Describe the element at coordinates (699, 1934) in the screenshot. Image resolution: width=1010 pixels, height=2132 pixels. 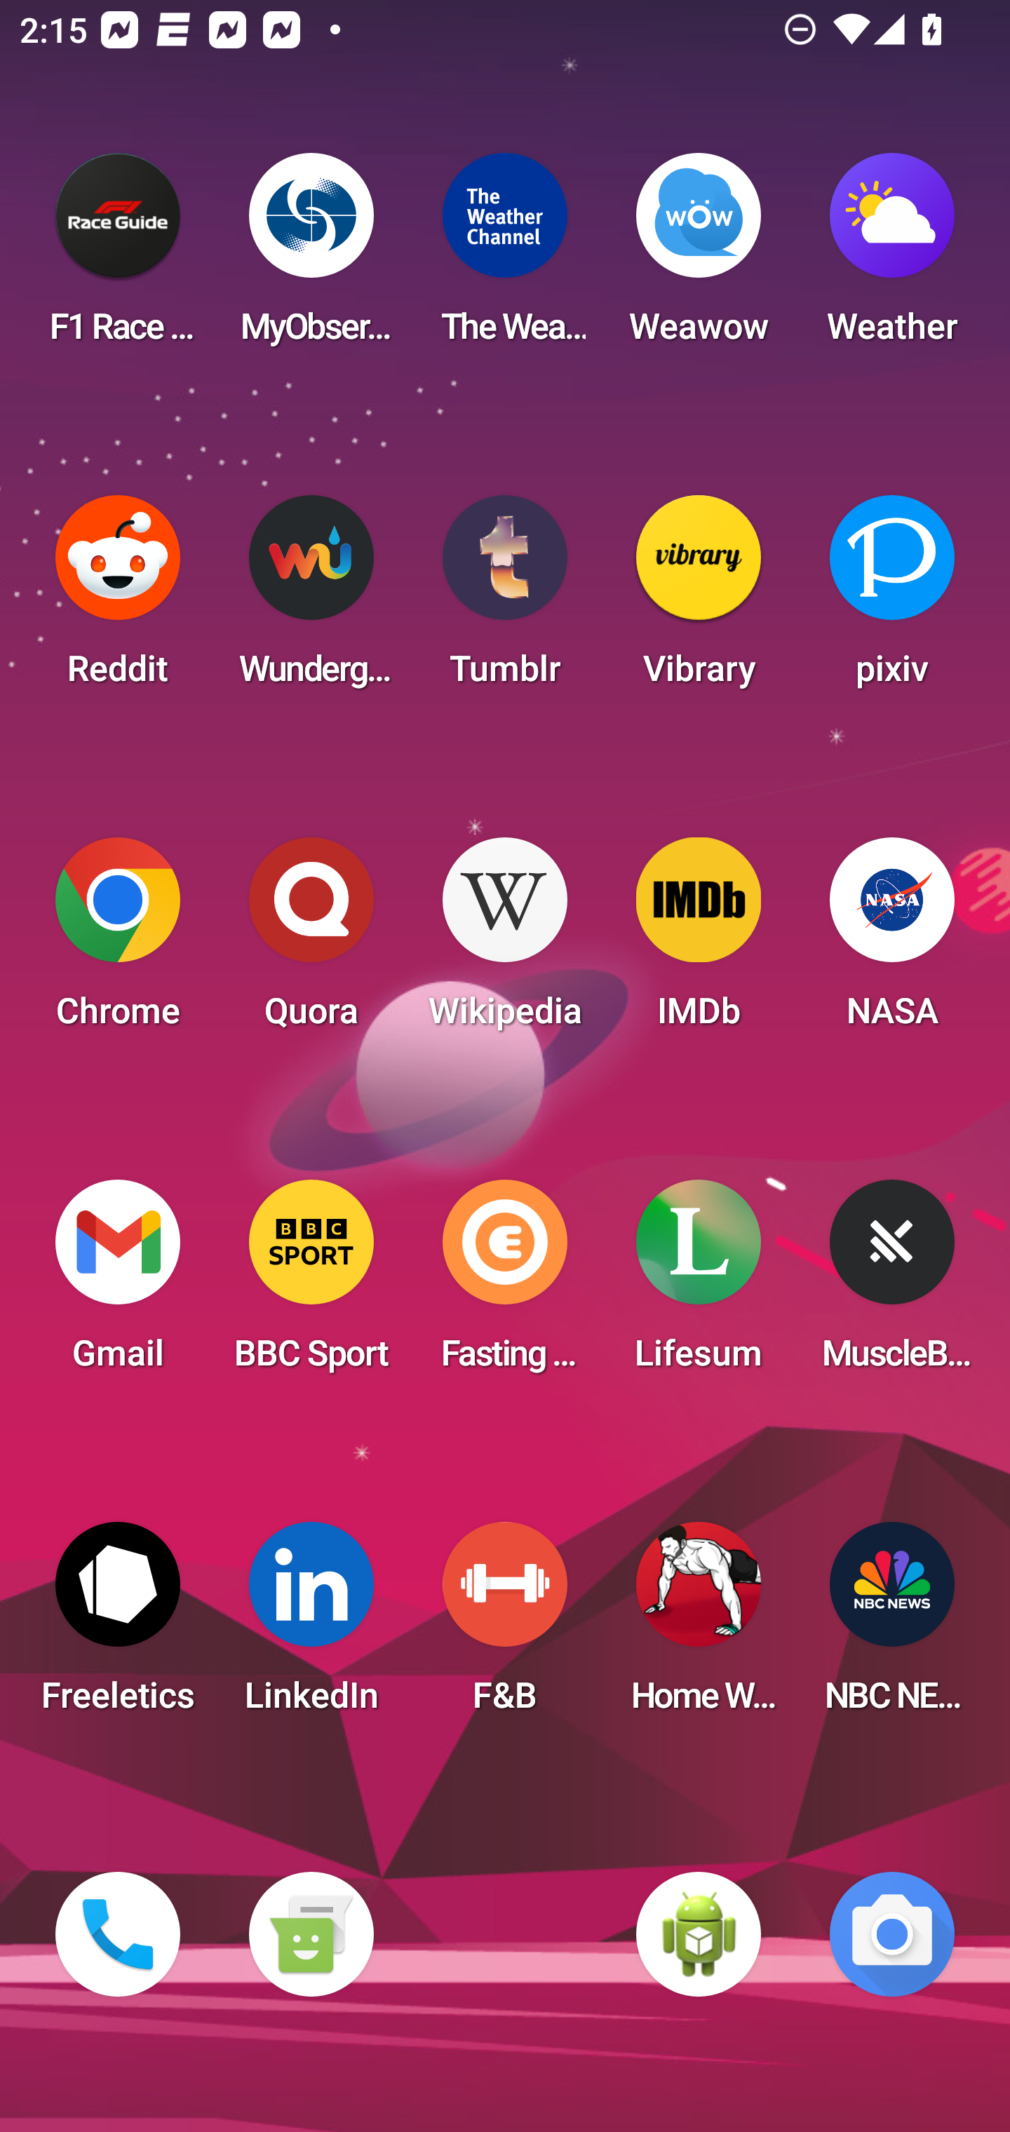
I see `WebView Browser Tester` at that location.